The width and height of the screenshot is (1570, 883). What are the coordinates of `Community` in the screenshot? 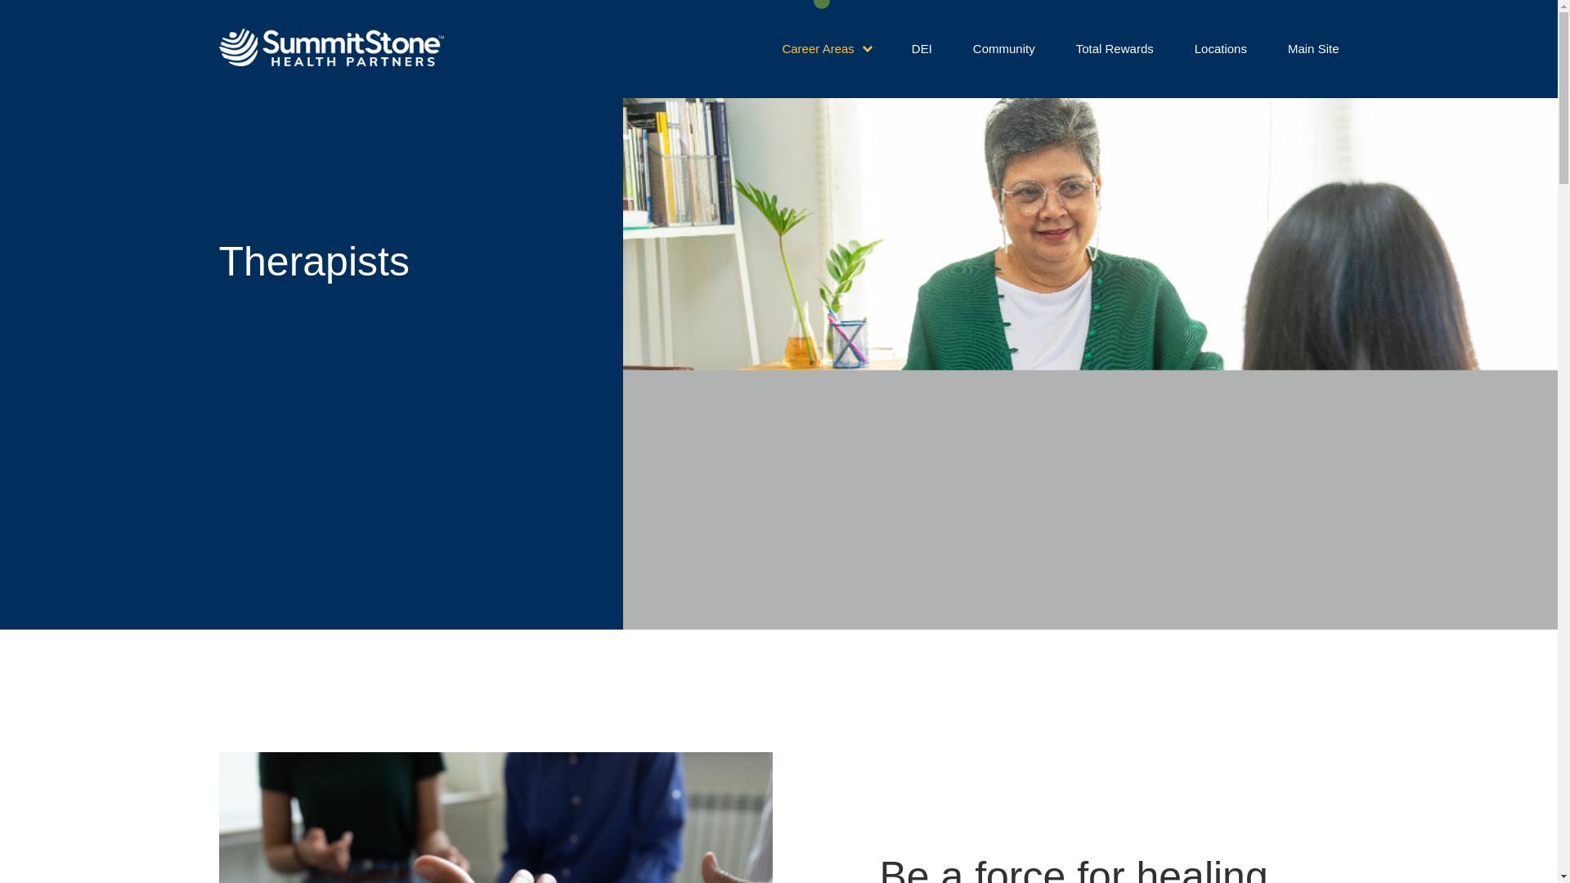 It's located at (1004, 48).